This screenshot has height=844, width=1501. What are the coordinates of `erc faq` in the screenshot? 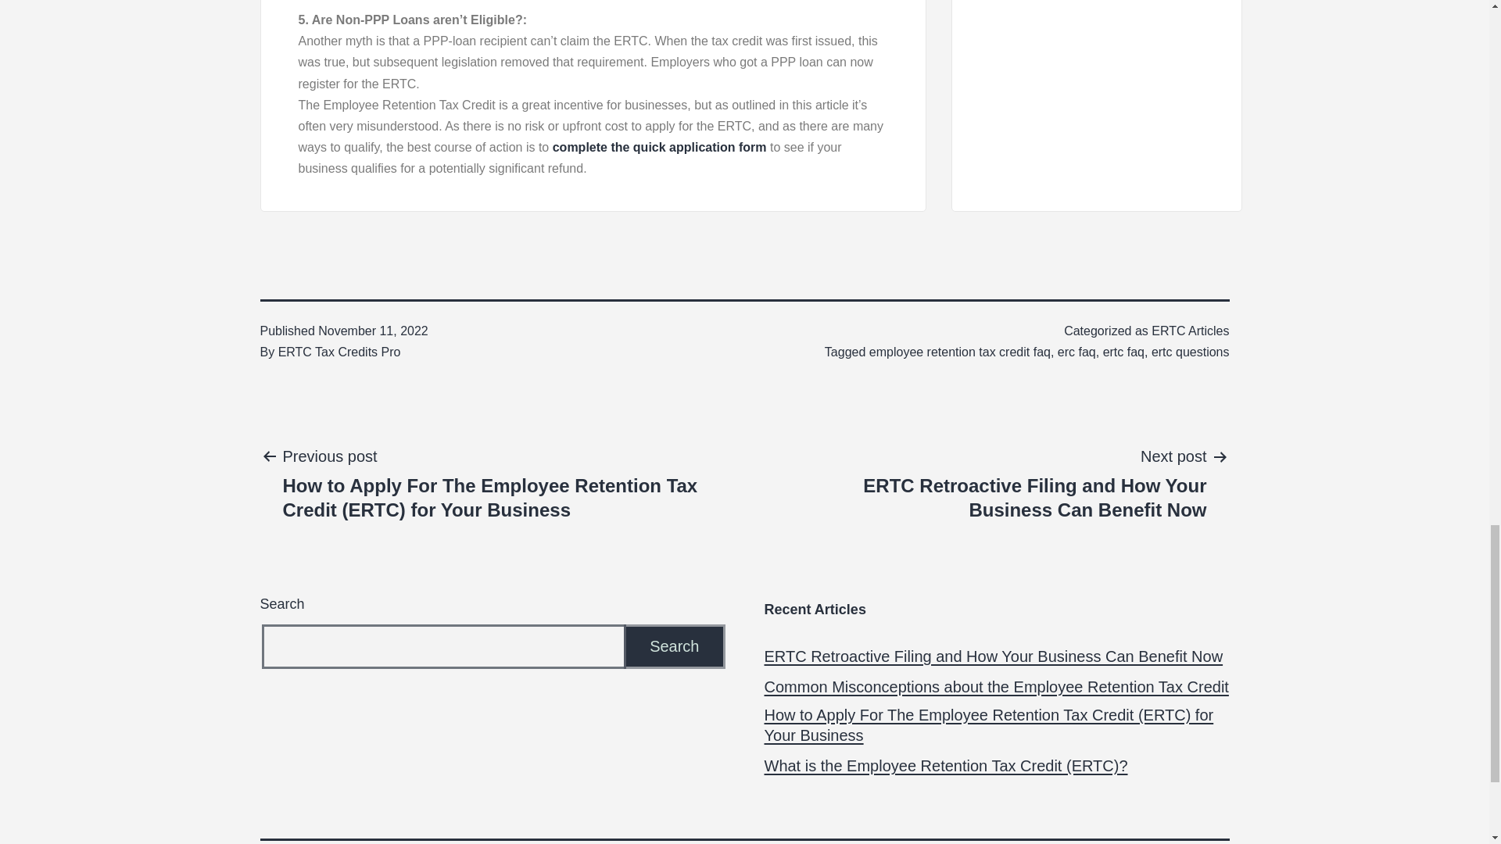 It's located at (1076, 352).